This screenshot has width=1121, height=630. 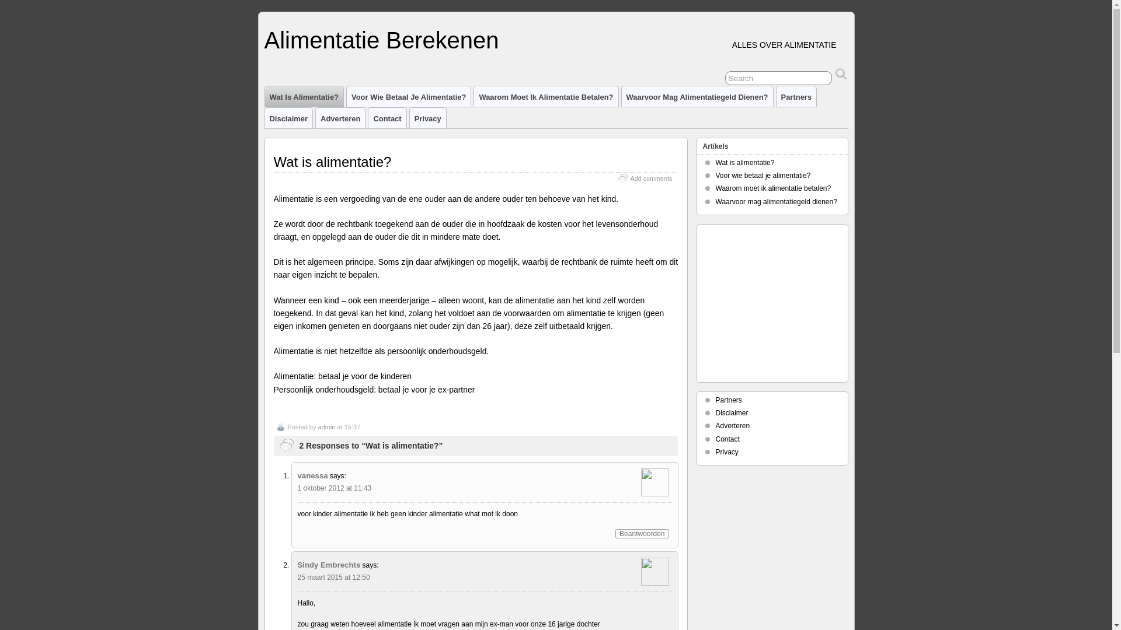 What do you see at coordinates (651, 178) in the screenshot?
I see `Add comments` at bounding box center [651, 178].